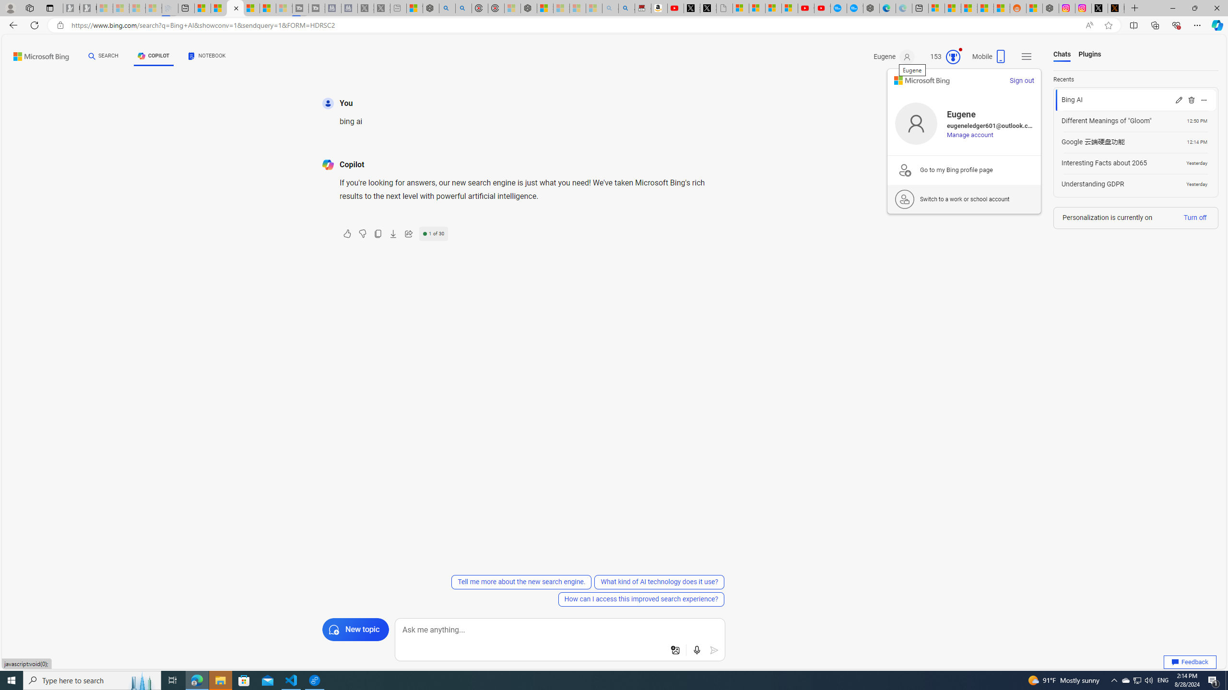 This screenshot has height=690, width=1228. What do you see at coordinates (1099, 8) in the screenshot?
I see `Log in to X / X` at bounding box center [1099, 8].